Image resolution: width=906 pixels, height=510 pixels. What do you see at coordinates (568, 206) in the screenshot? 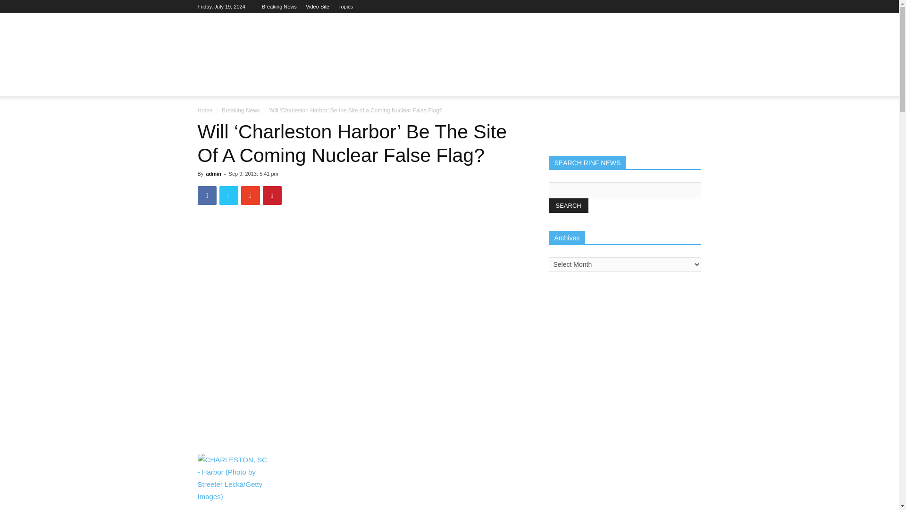
I see `SEARCH` at bounding box center [568, 206].